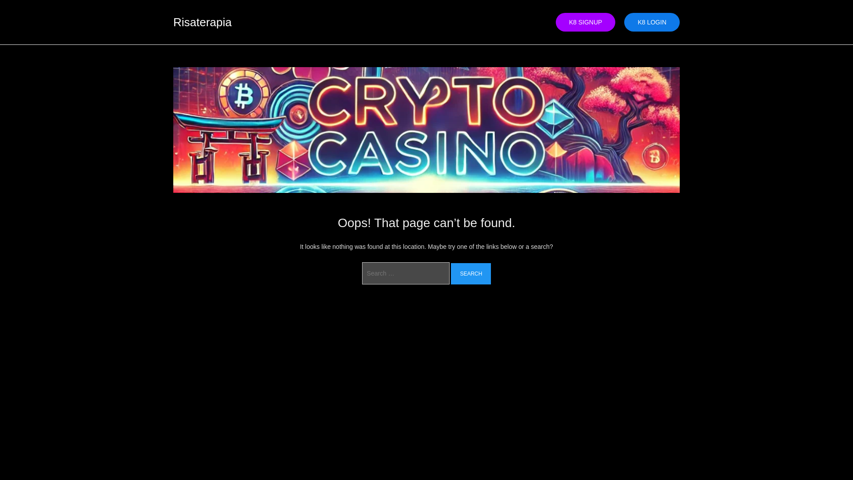 The image size is (853, 480). What do you see at coordinates (471, 274) in the screenshot?
I see `Search` at bounding box center [471, 274].